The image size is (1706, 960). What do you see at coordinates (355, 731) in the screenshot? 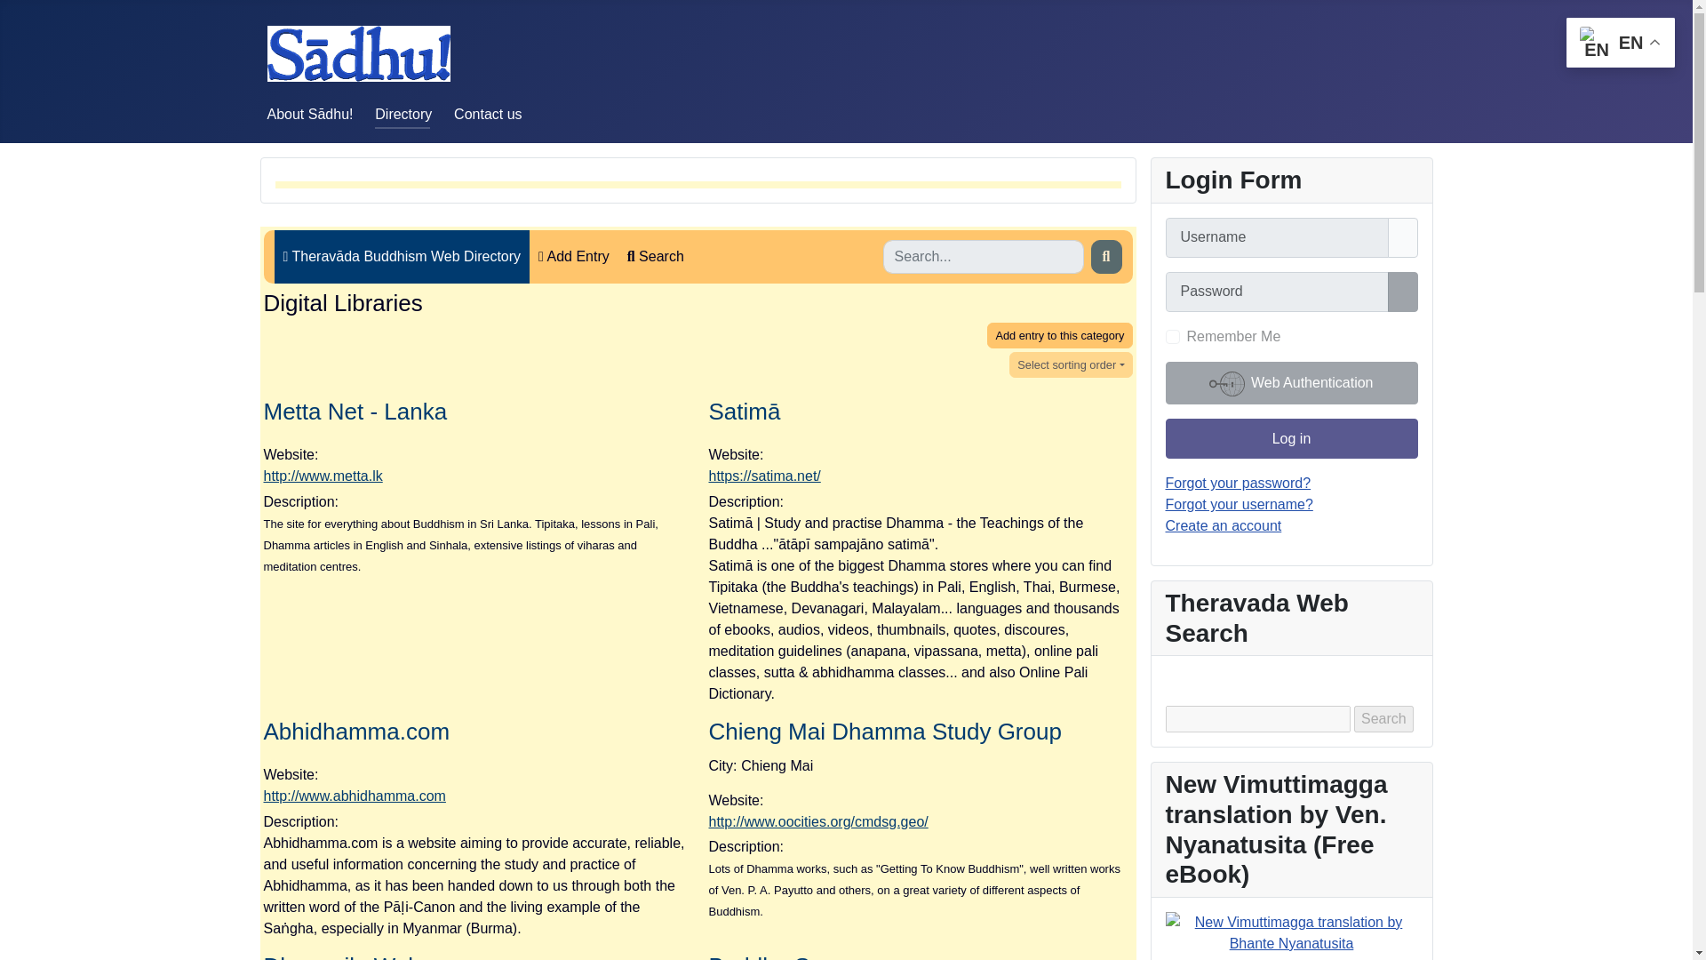
I see `Abhidhamma.com` at bounding box center [355, 731].